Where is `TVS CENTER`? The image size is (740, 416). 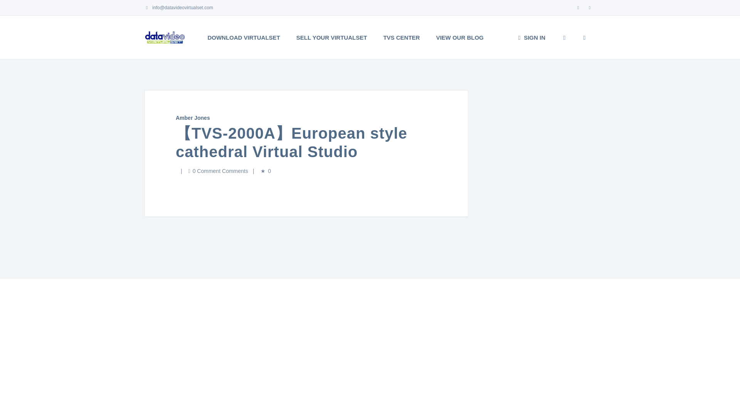 TVS CENTER is located at coordinates (401, 38).